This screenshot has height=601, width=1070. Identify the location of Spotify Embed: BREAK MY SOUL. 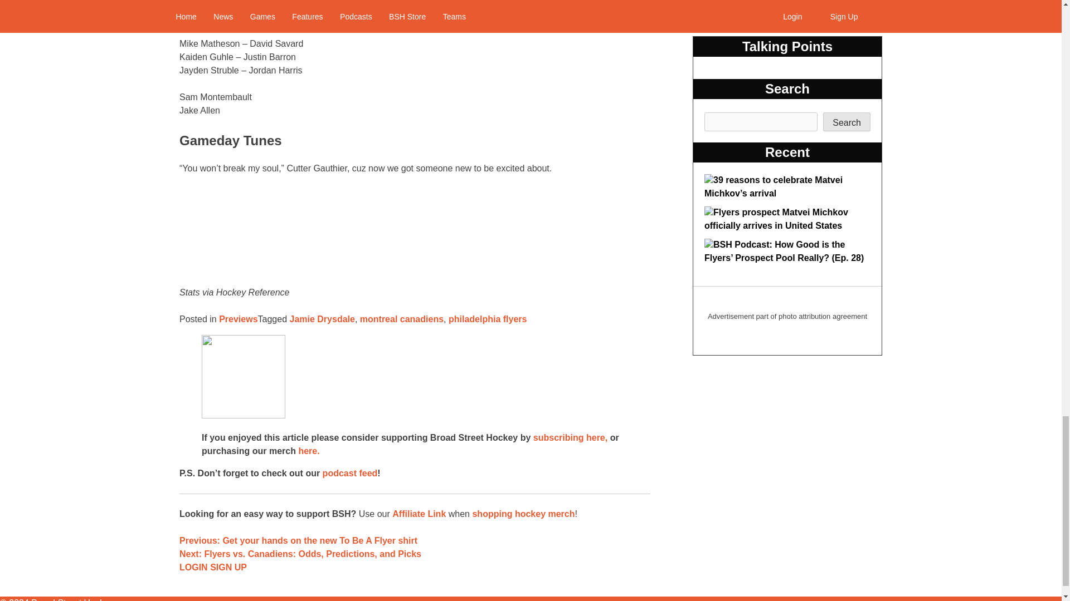
(415, 231).